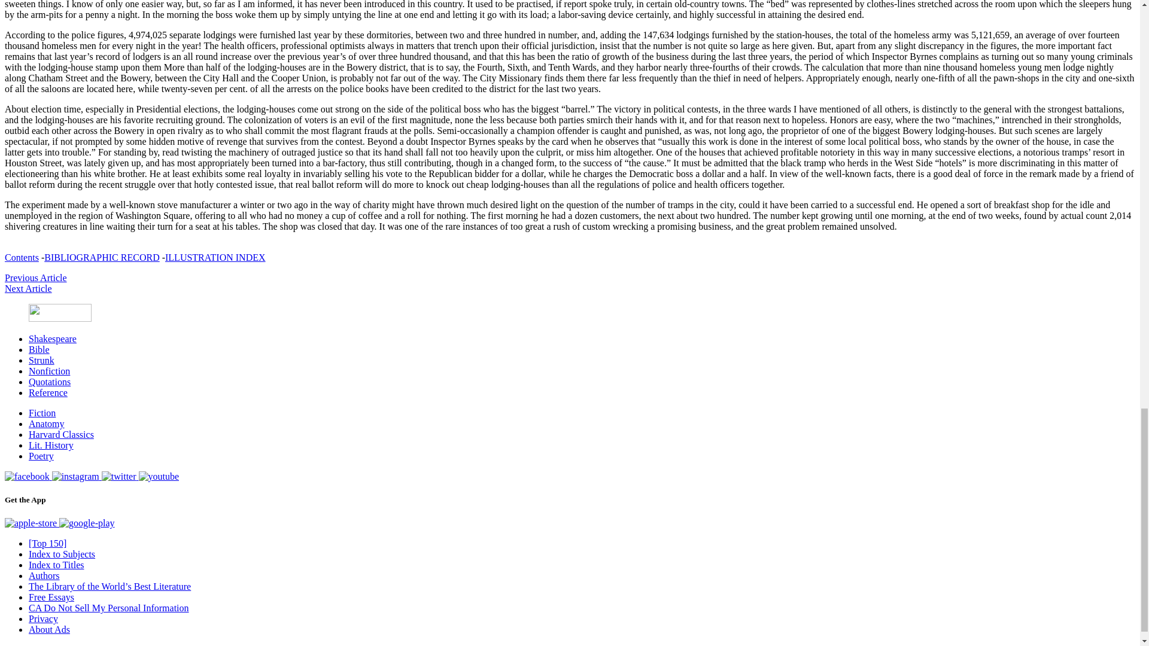  What do you see at coordinates (102, 257) in the screenshot?
I see `BIBLIOGRAPHIC RECORD` at bounding box center [102, 257].